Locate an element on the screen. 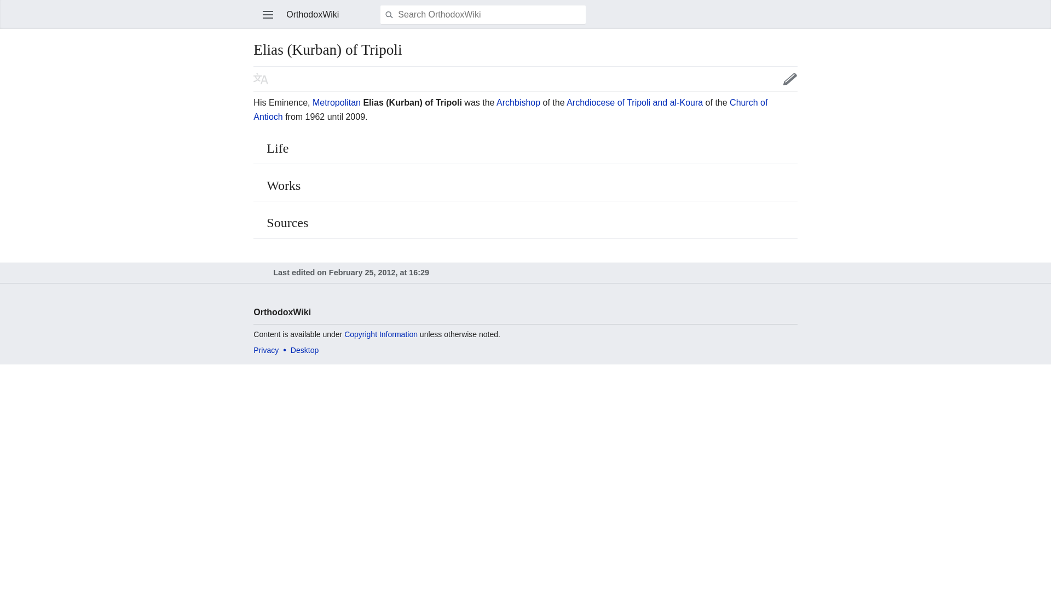 The height and width of the screenshot is (591, 1051). Privacy is located at coordinates (265, 350).